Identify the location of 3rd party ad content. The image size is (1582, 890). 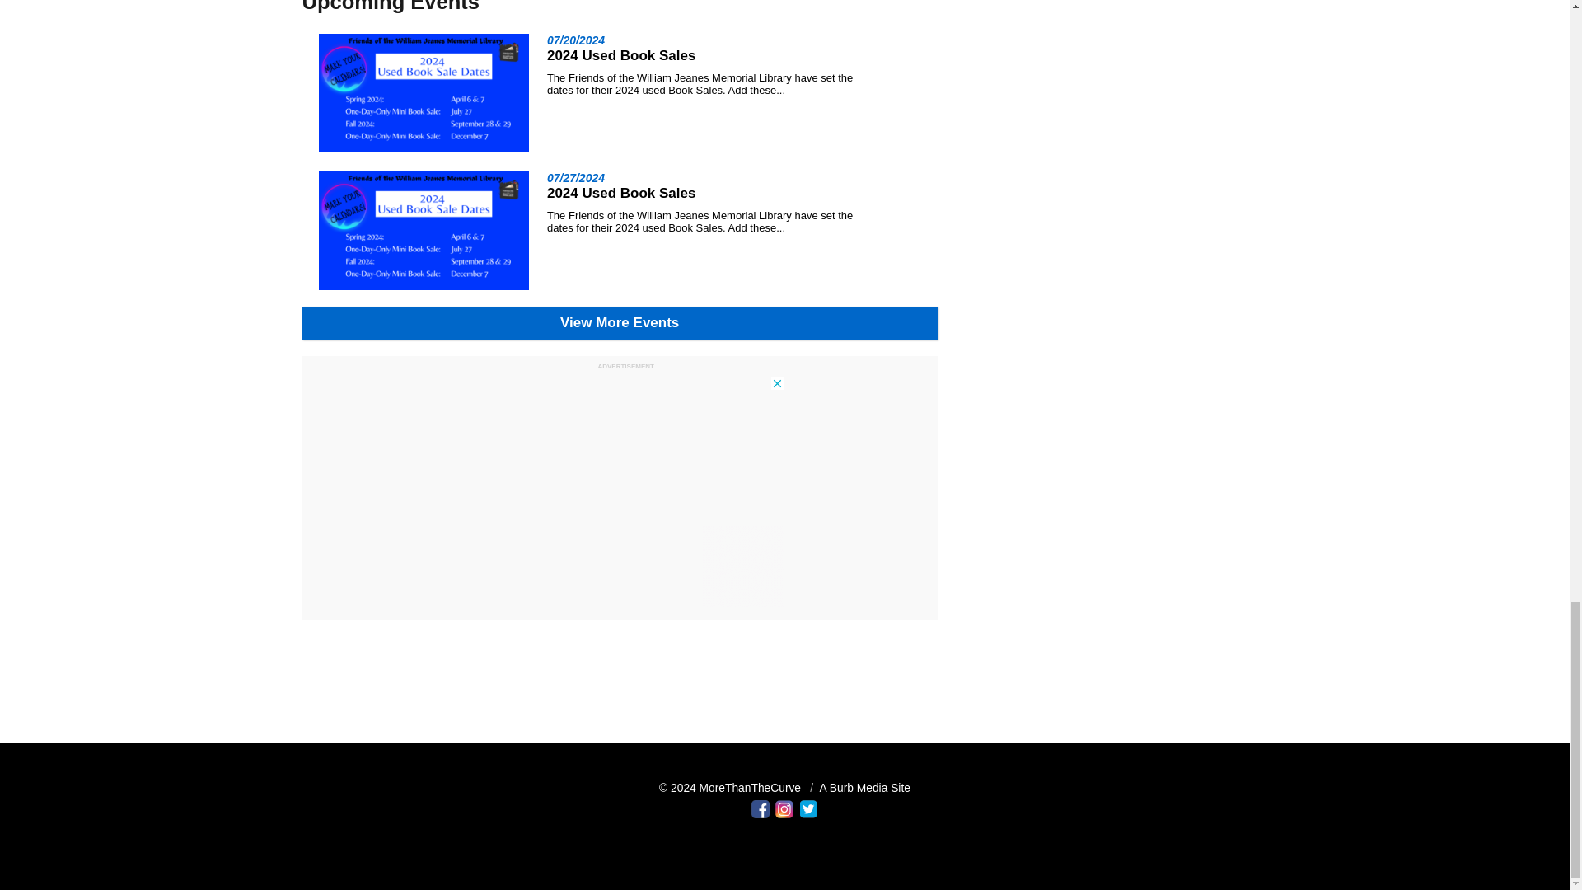
(620, 494).